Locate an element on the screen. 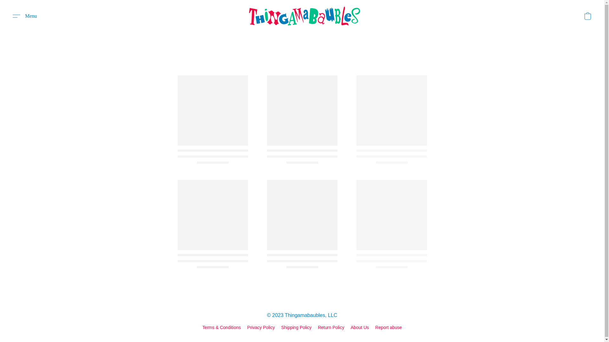 This screenshot has height=342, width=609. Report abuse is located at coordinates (388, 327).